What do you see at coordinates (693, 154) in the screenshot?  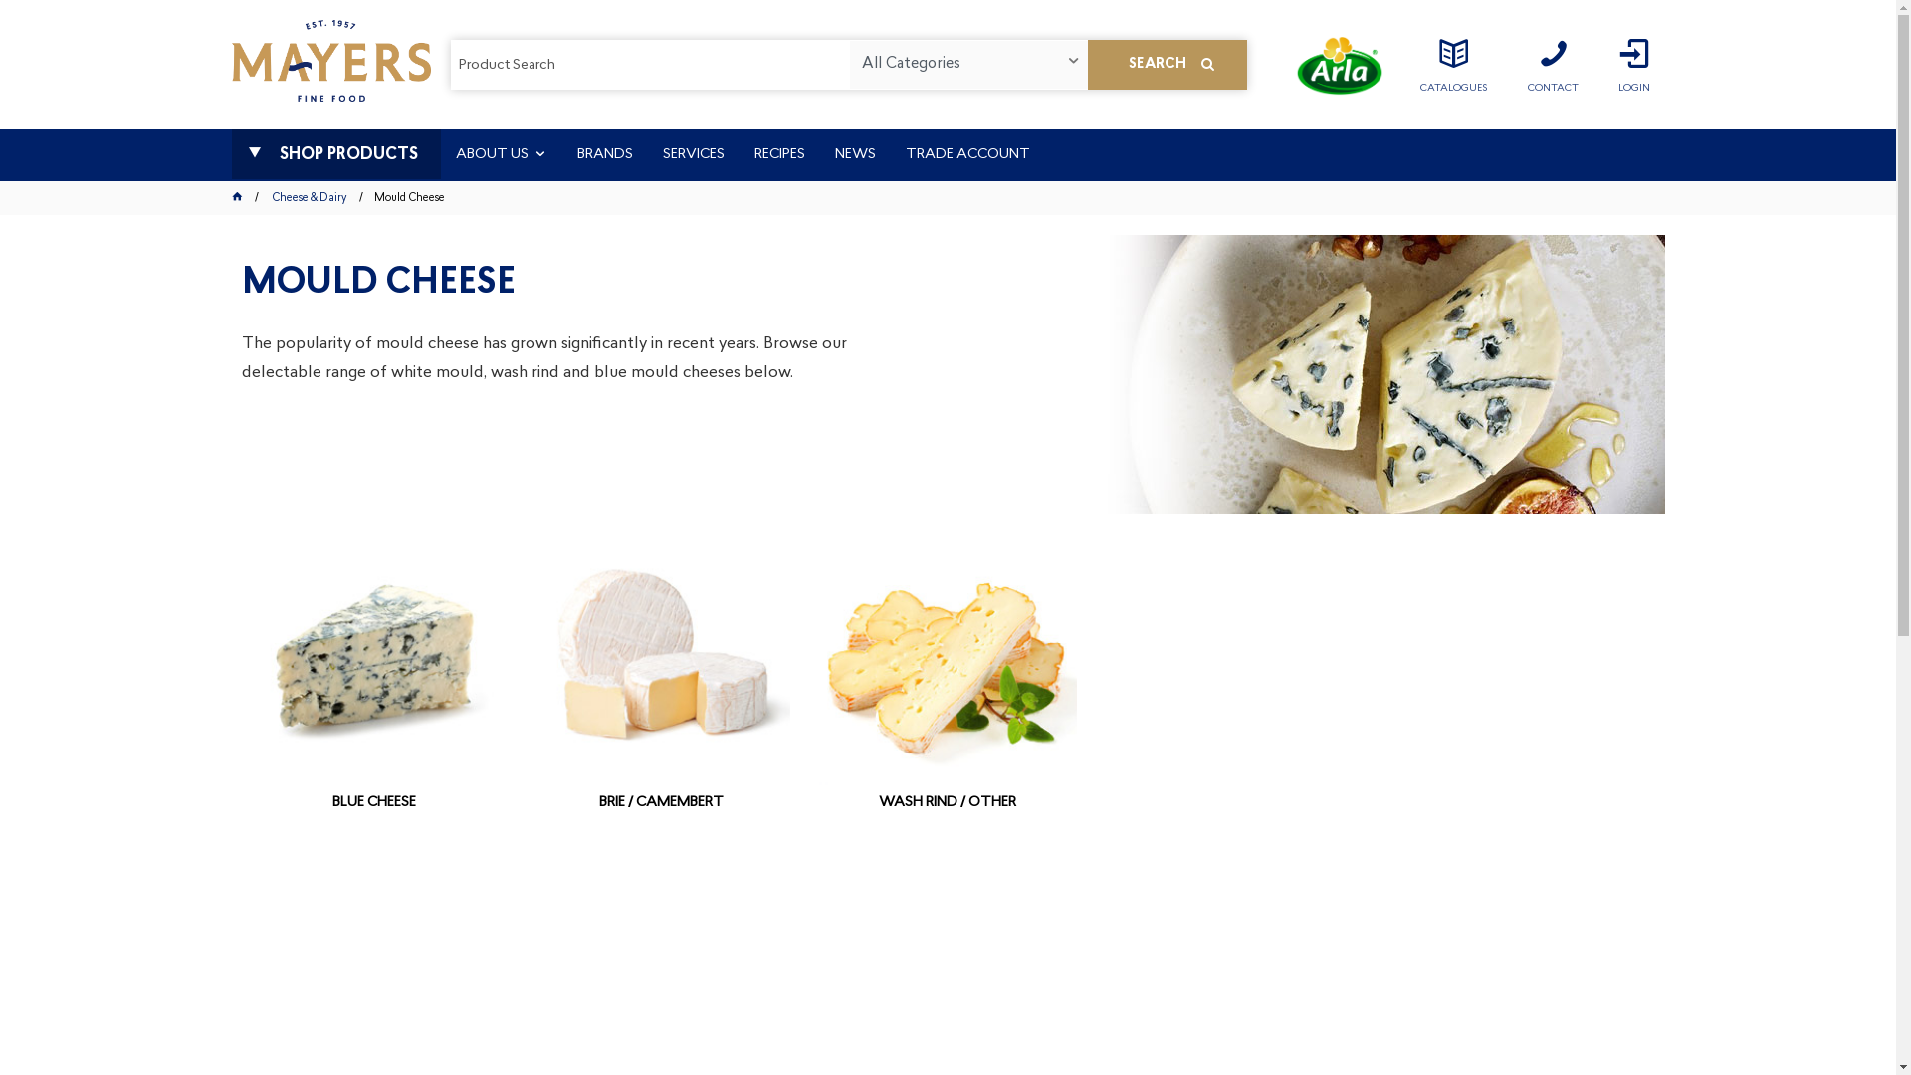 I see `SERVICES` at bounding box center [693, 154].